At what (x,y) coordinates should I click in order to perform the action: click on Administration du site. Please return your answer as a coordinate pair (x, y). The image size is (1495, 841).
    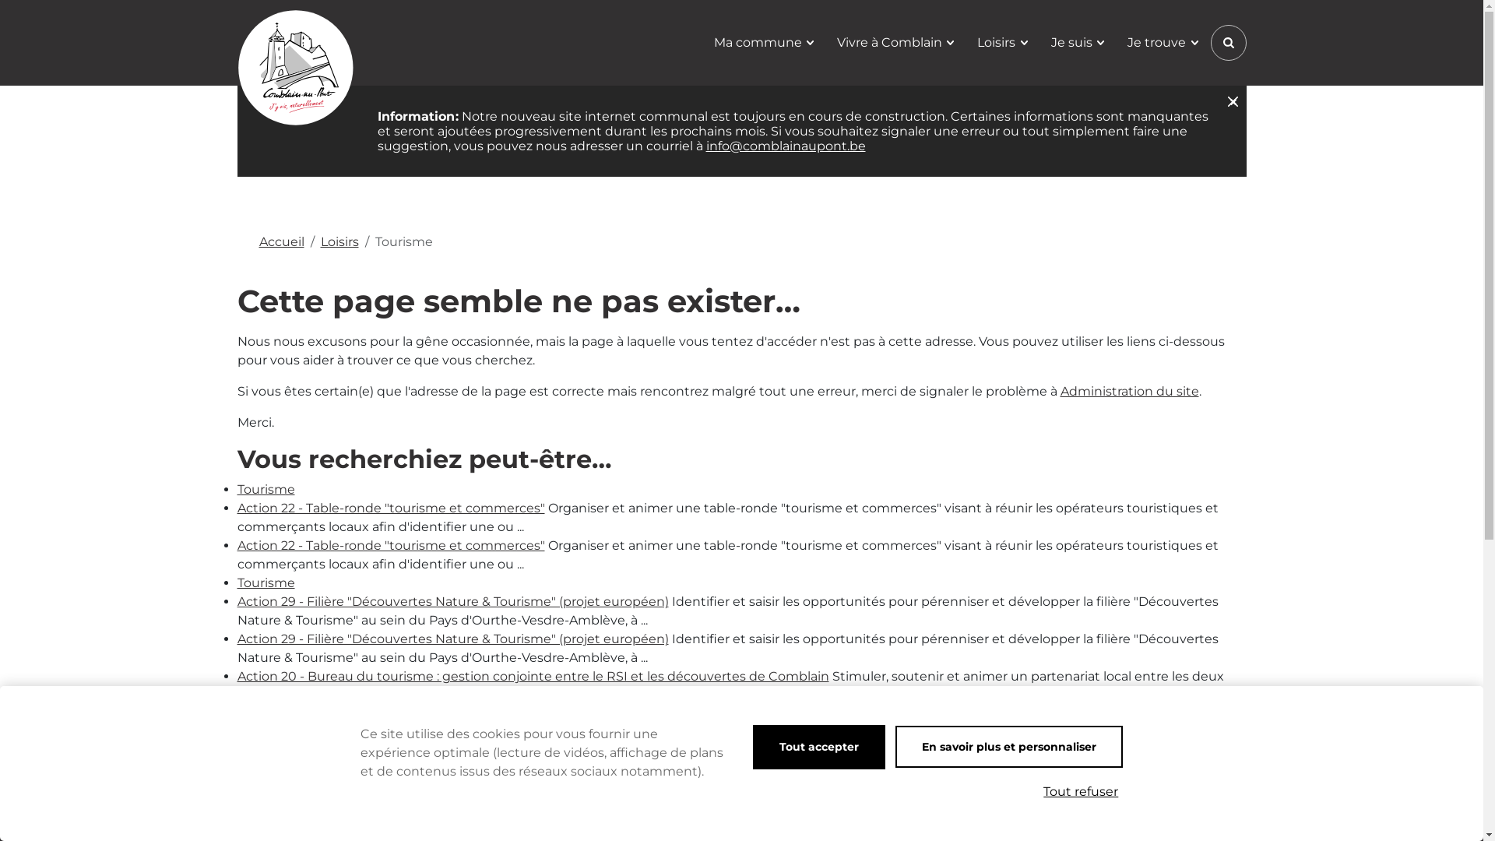
    Looking at the image, I should click on (1130, 391).